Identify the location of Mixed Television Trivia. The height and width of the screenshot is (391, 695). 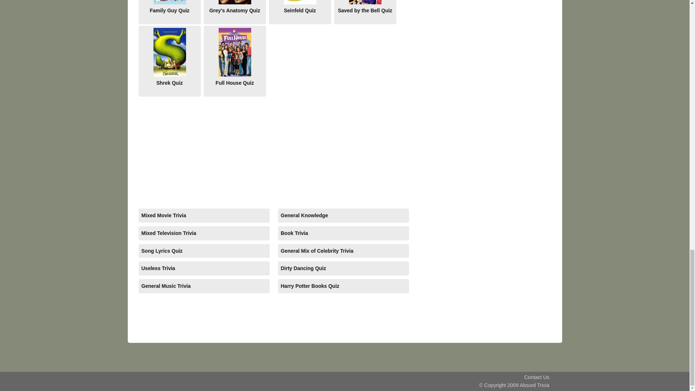
(204, 233).